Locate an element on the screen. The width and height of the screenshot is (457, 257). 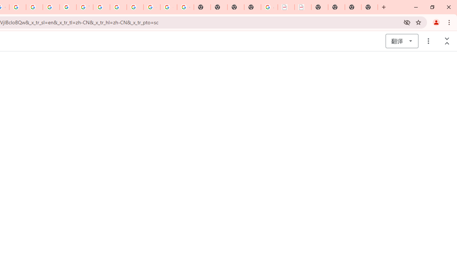
YouTube is located at coordinates (85, 7).